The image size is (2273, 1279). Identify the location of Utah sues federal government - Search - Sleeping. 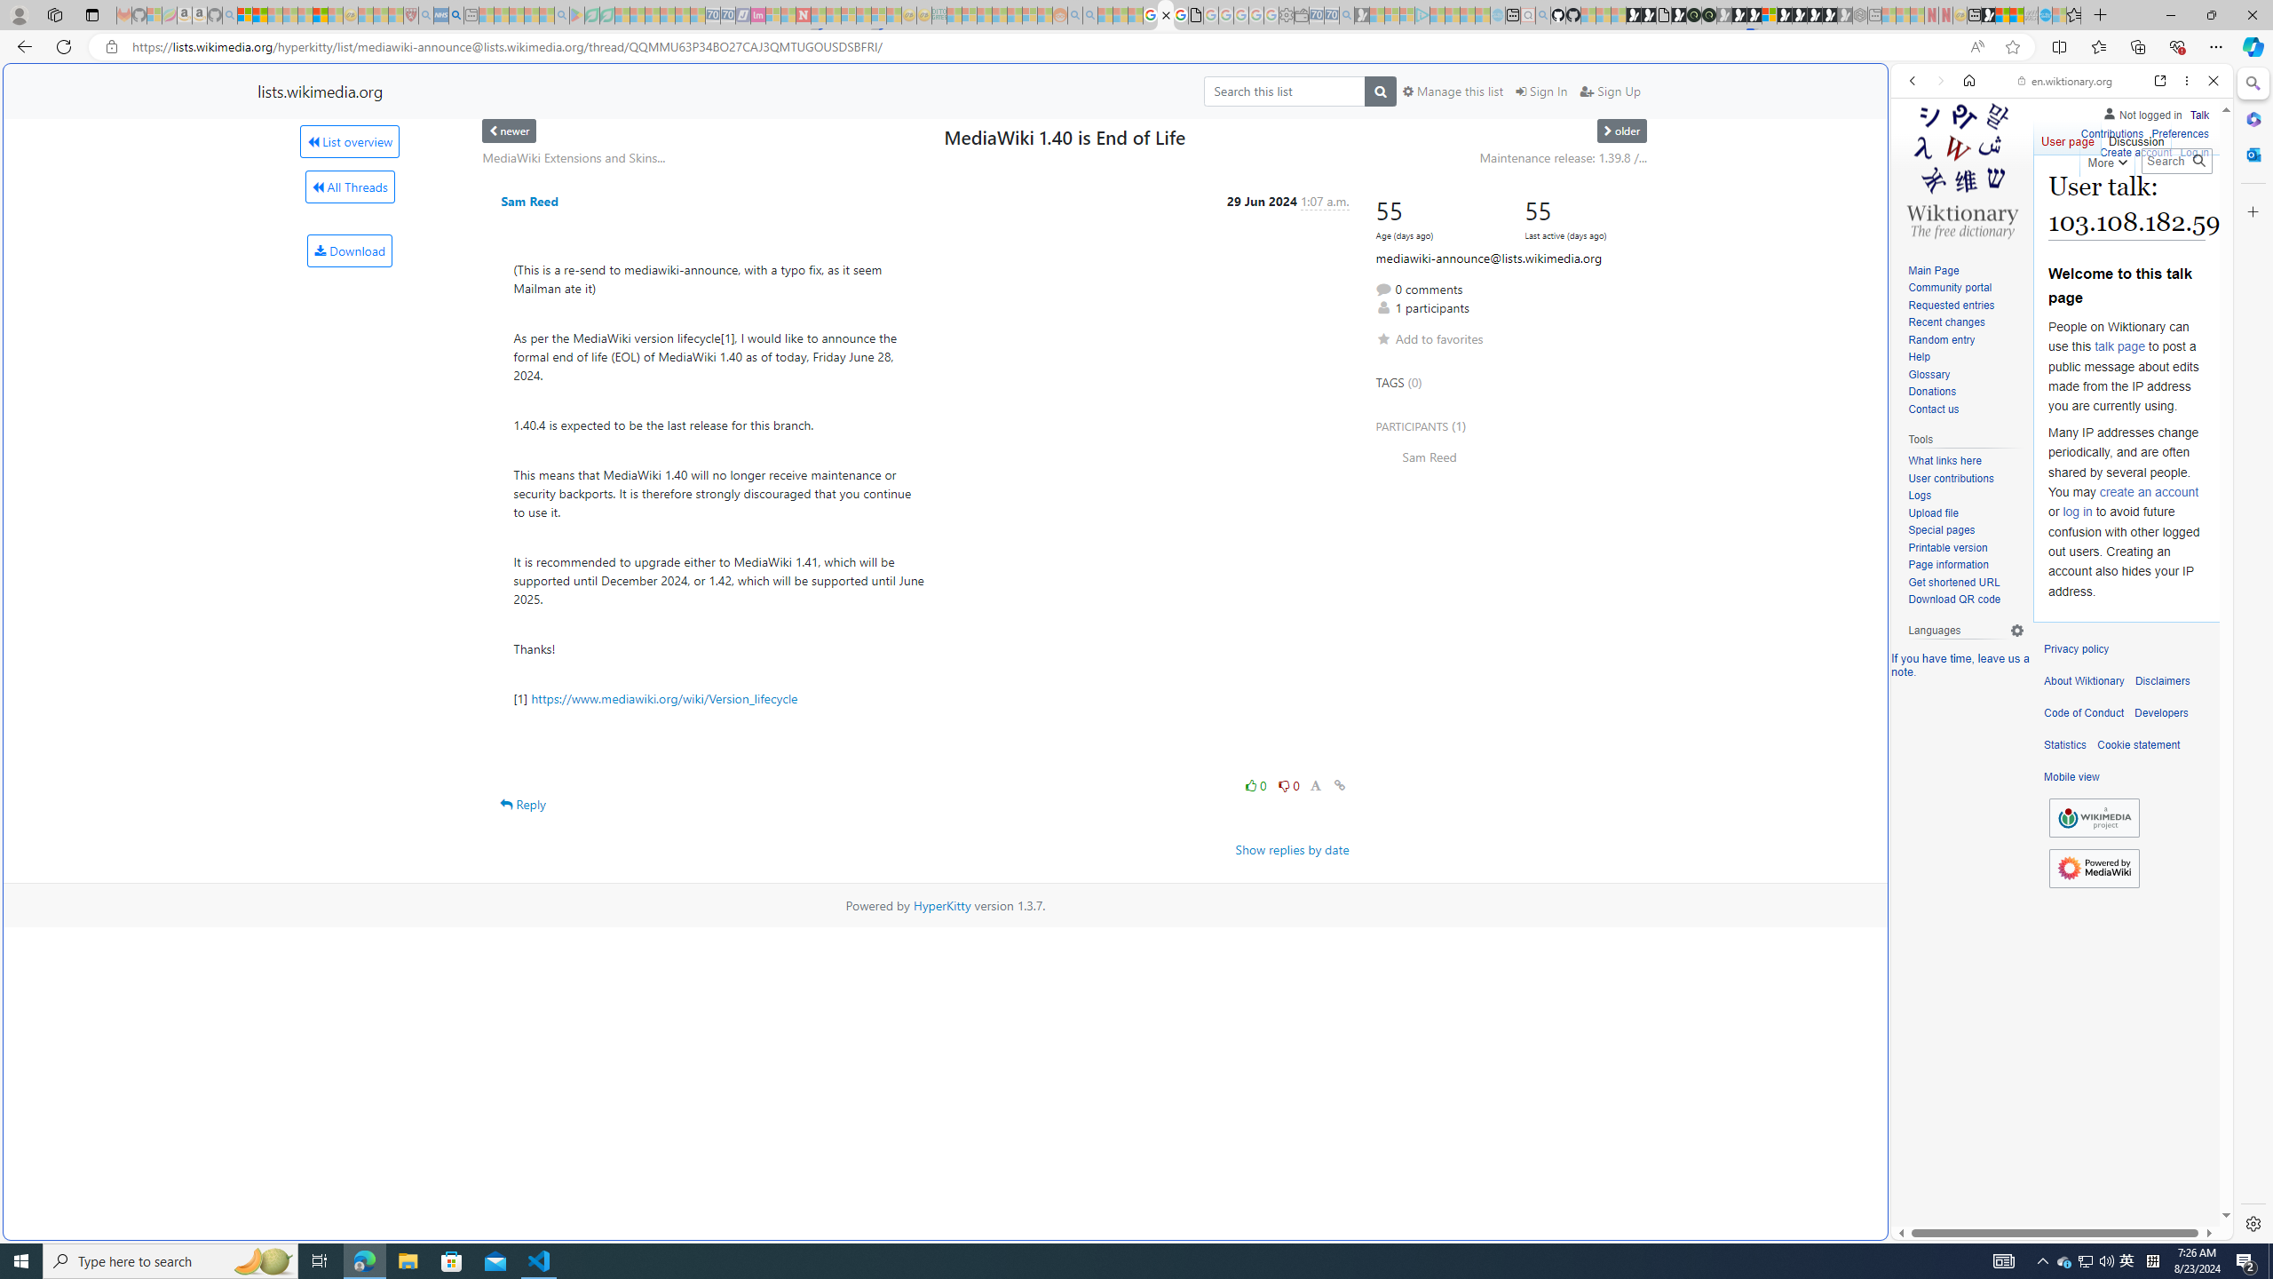
(1089, 15).